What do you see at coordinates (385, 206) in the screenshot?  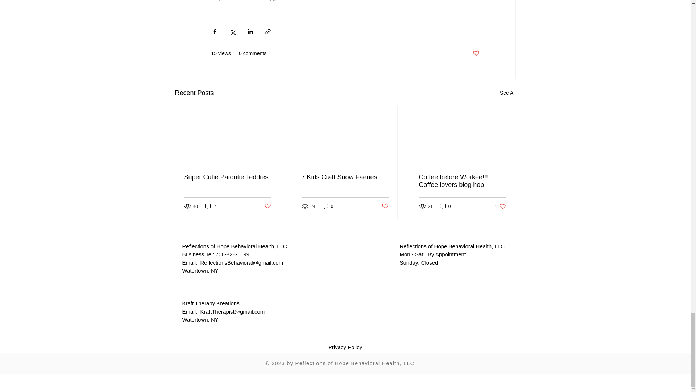 I see `Post not marked as liked` at bounding box center [385, 206].